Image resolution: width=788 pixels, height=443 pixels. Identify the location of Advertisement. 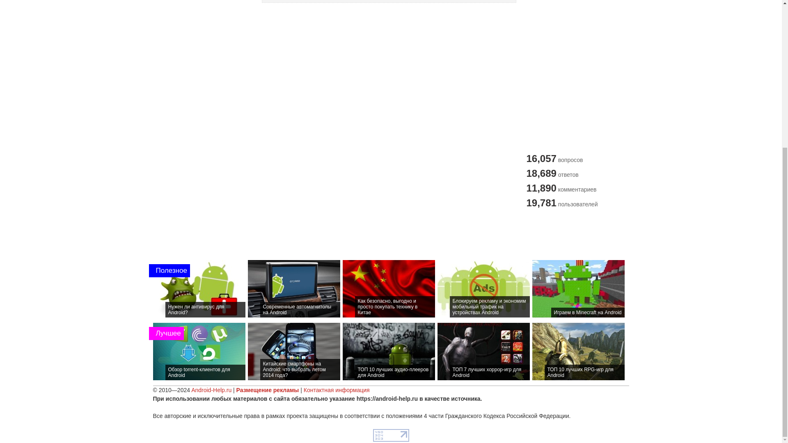
(390, 233).